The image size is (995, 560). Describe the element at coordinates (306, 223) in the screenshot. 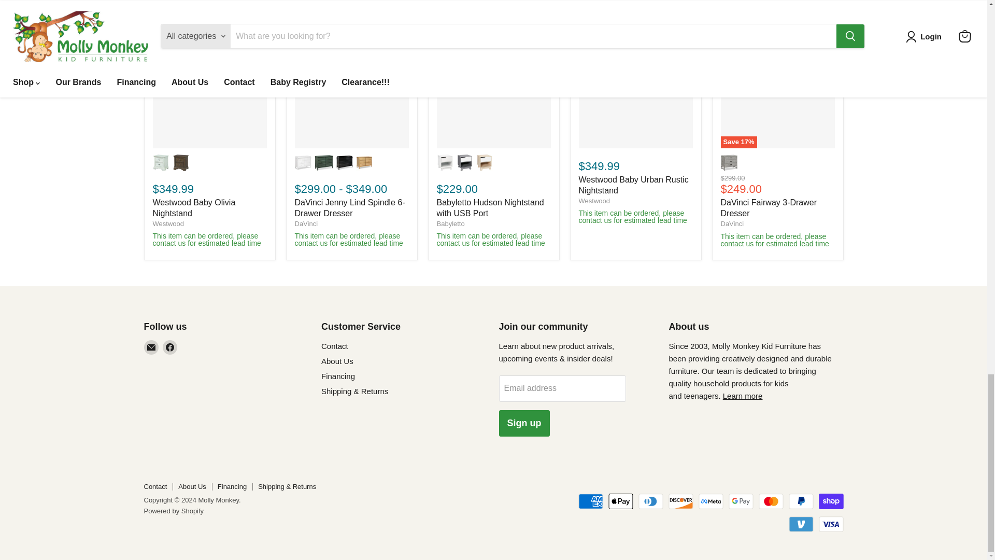

I see `DaVinci` at that location.